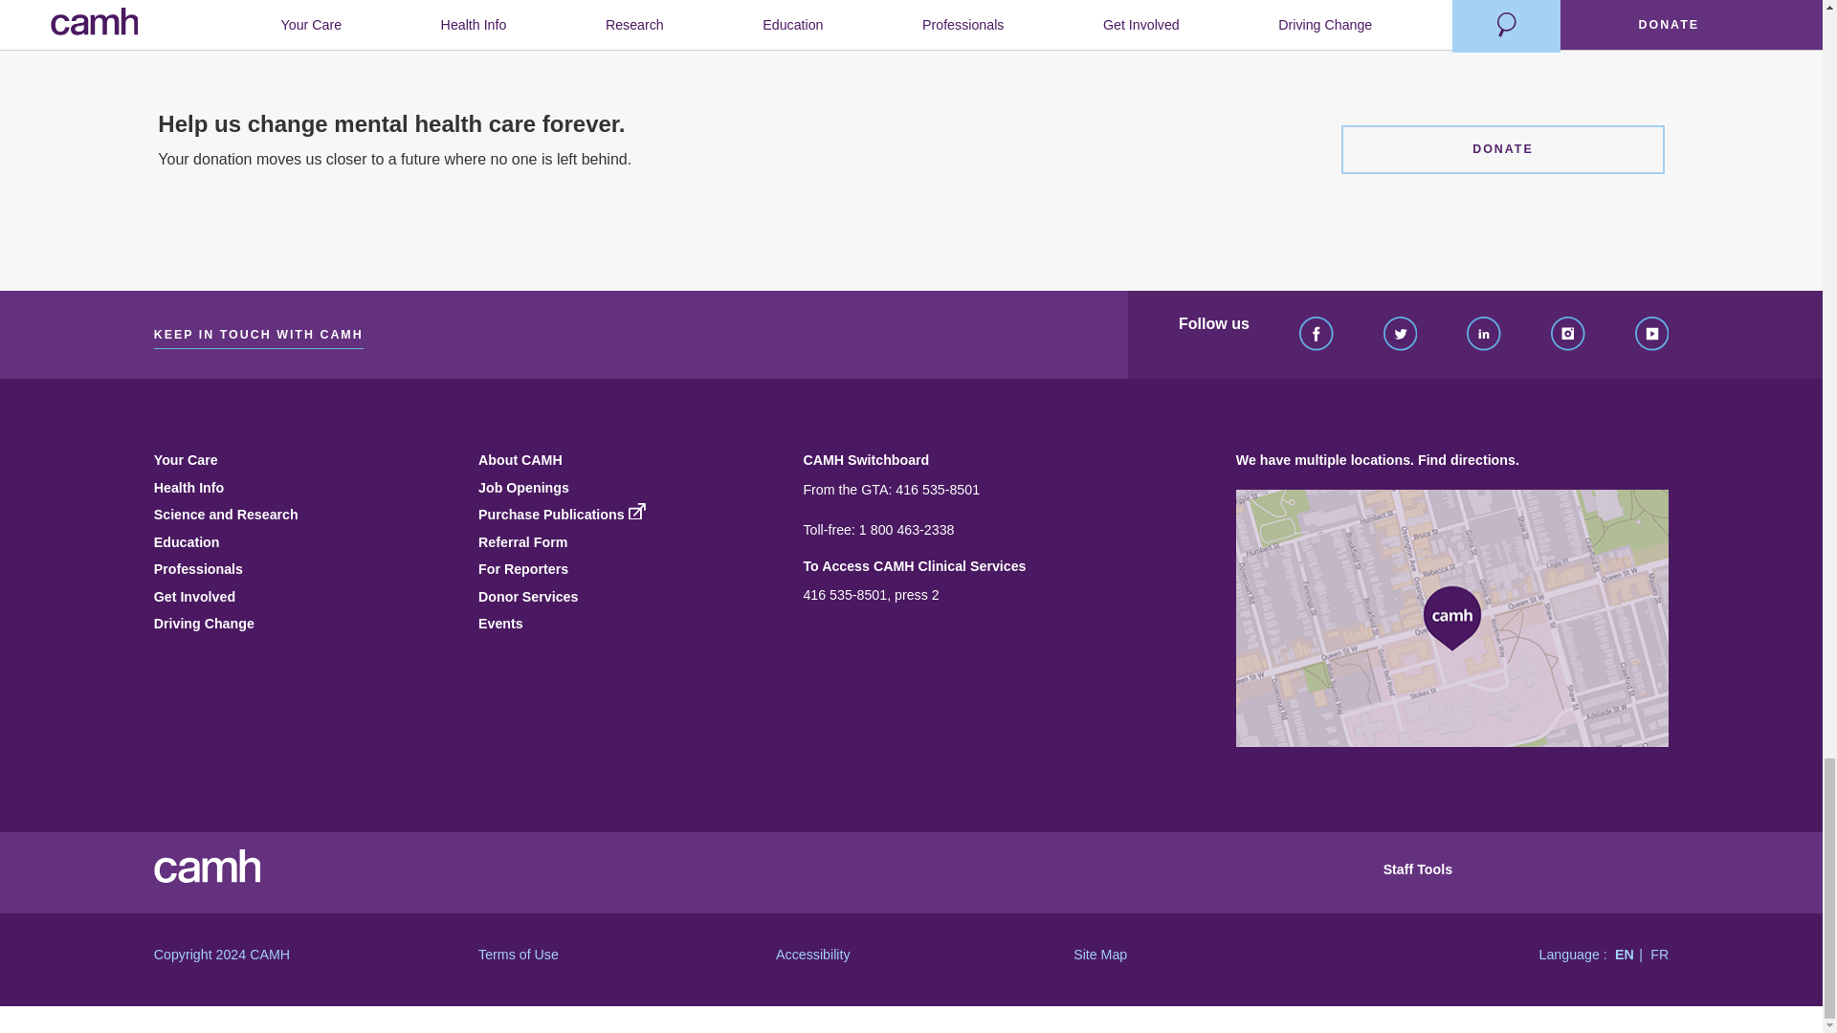  I want to click on Map of CAMH's Queen Street Site, so click(1452, 618).